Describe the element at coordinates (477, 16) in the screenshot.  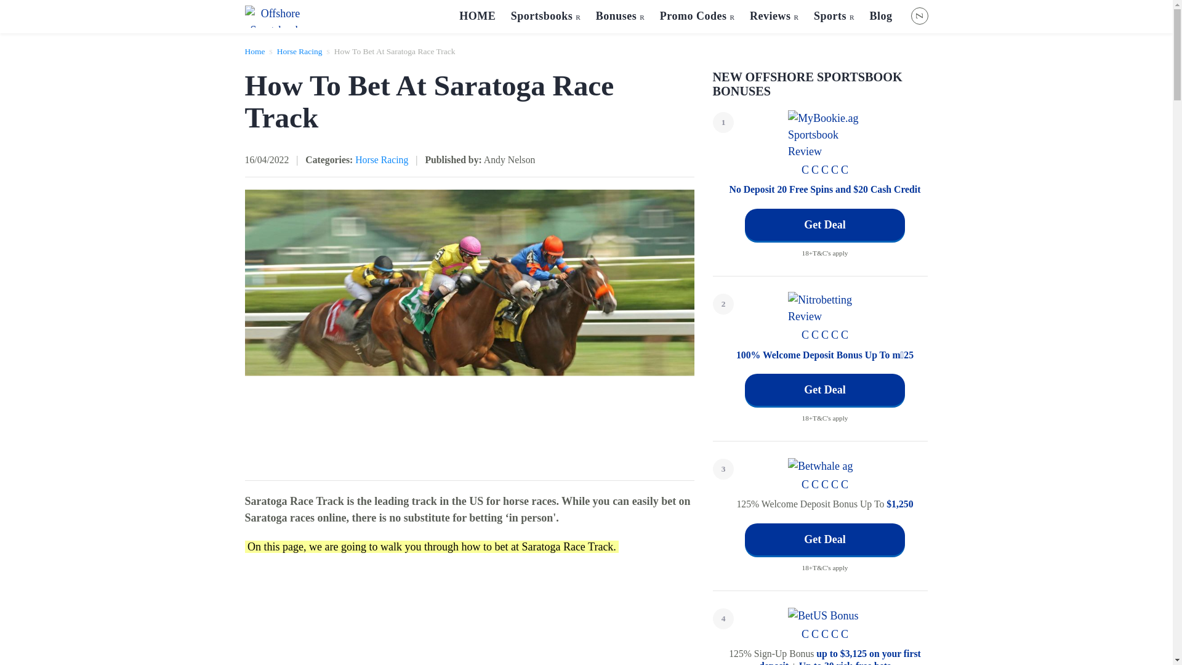
I see `HOME` at that location.